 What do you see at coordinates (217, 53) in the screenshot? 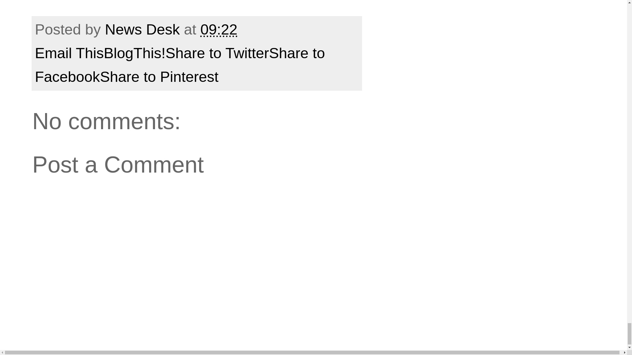
I see `Share to Twitter` at bounding box center [217, 53].